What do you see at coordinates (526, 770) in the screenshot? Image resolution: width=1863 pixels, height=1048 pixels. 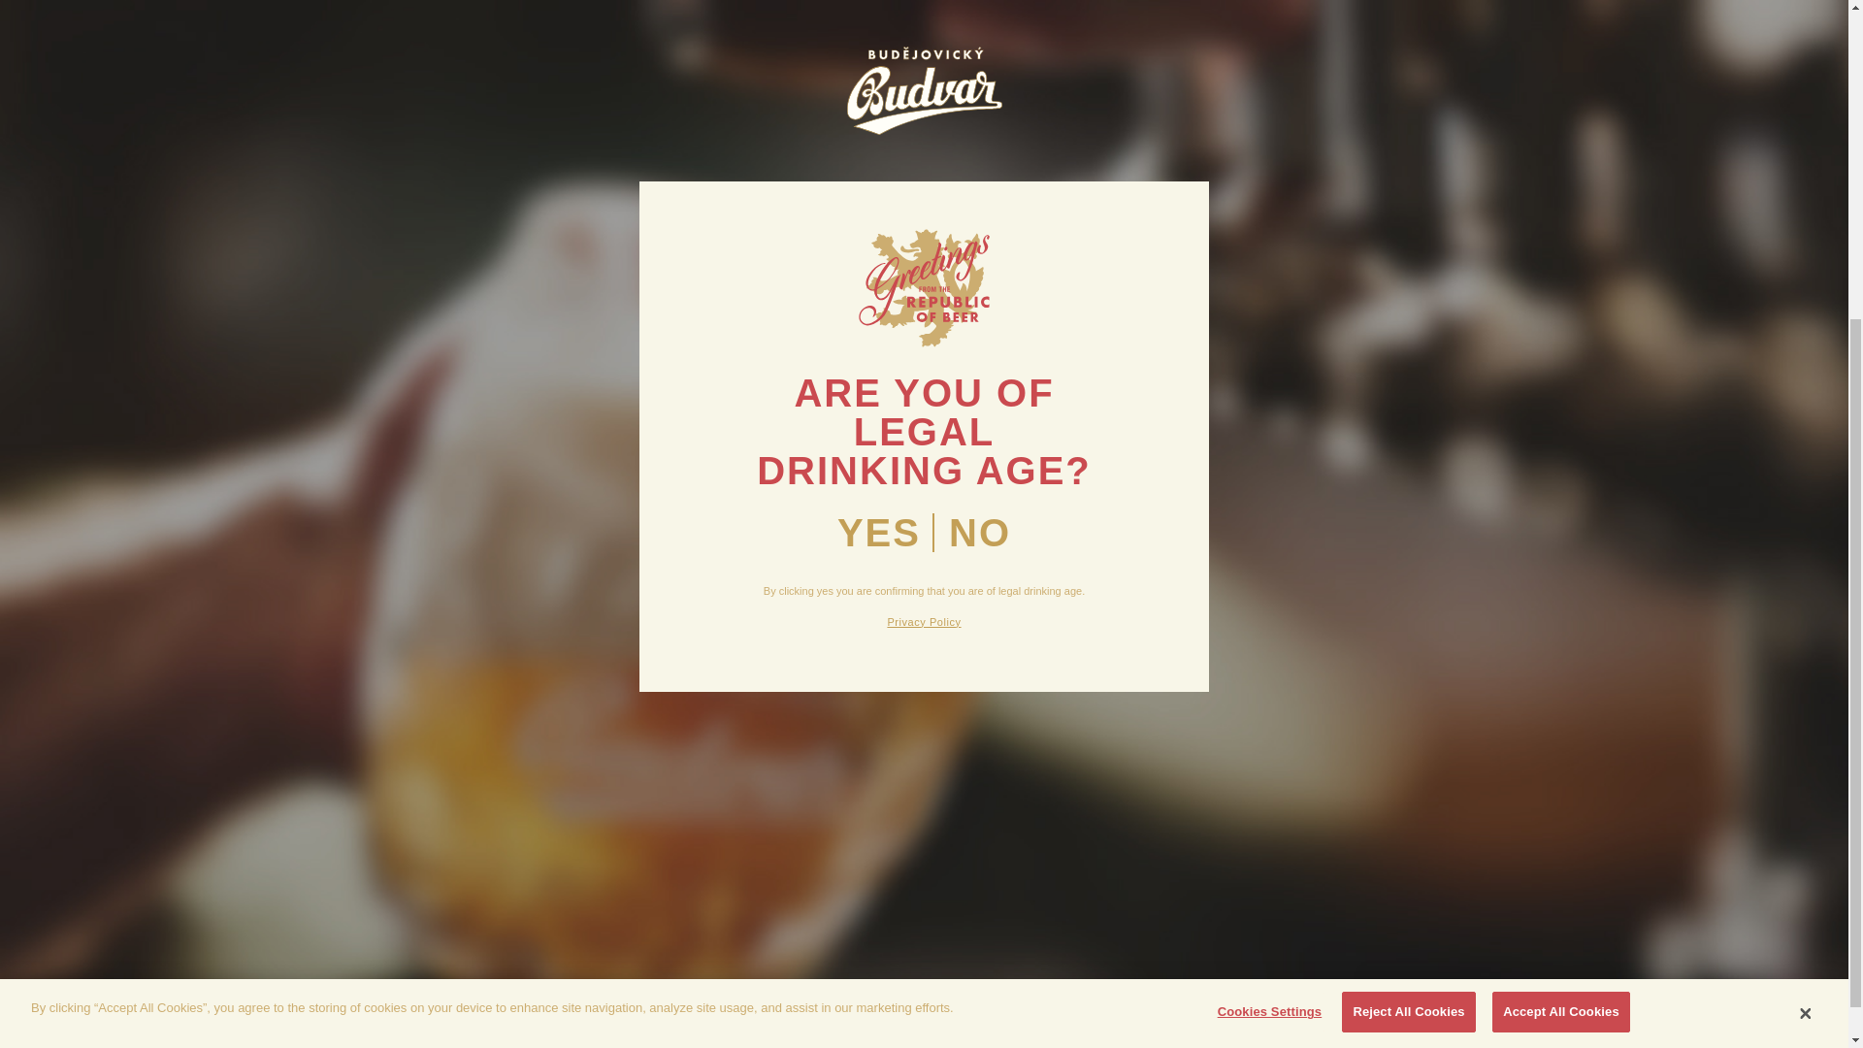 I see `BREWERY` at bounding box center [526, 770].